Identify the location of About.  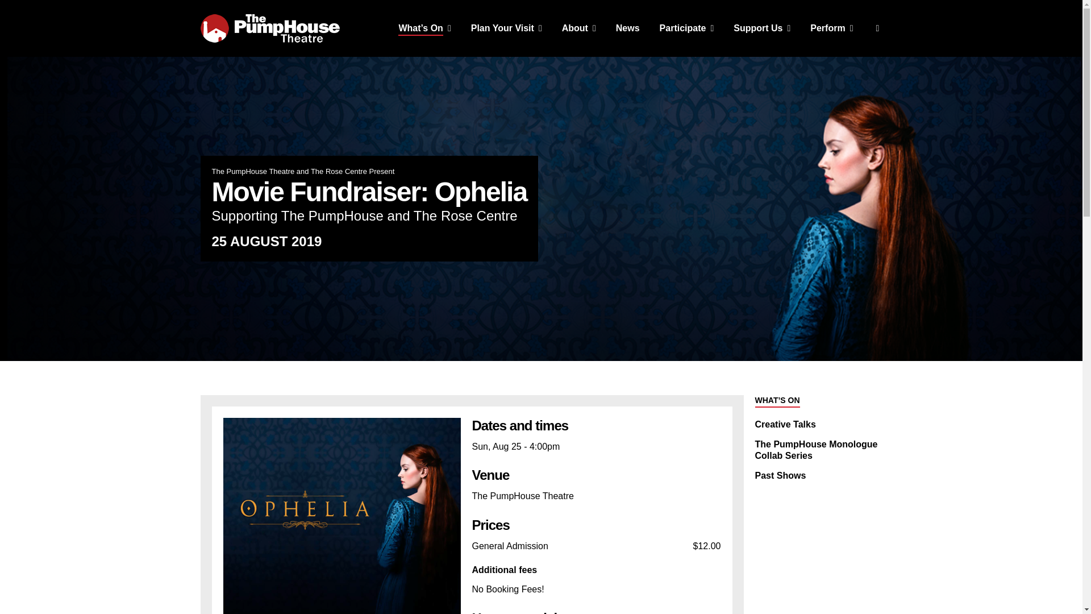
(578, 28).